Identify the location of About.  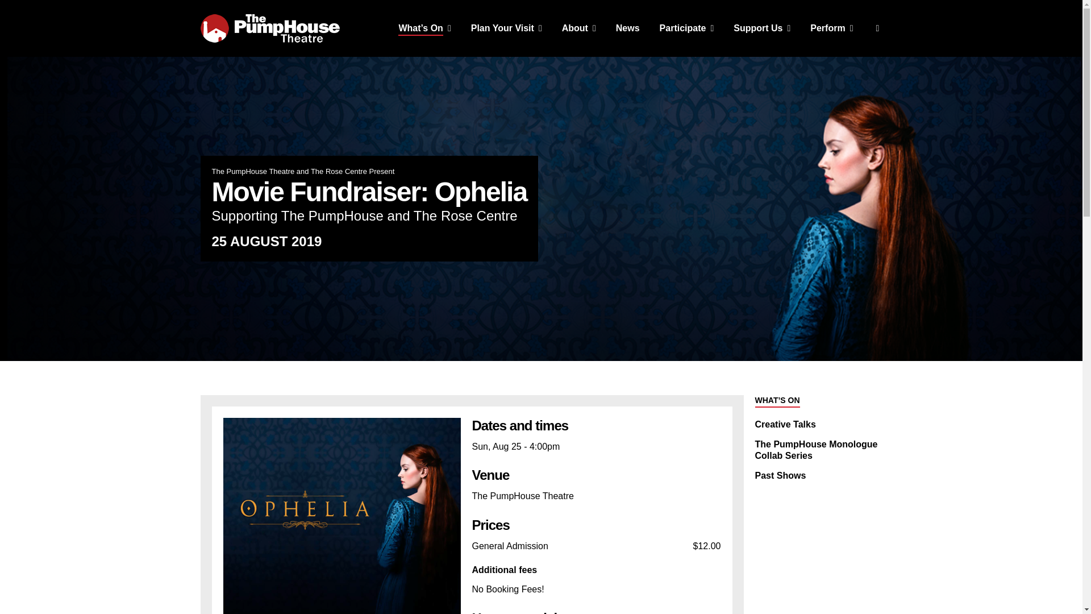
(578, 28).